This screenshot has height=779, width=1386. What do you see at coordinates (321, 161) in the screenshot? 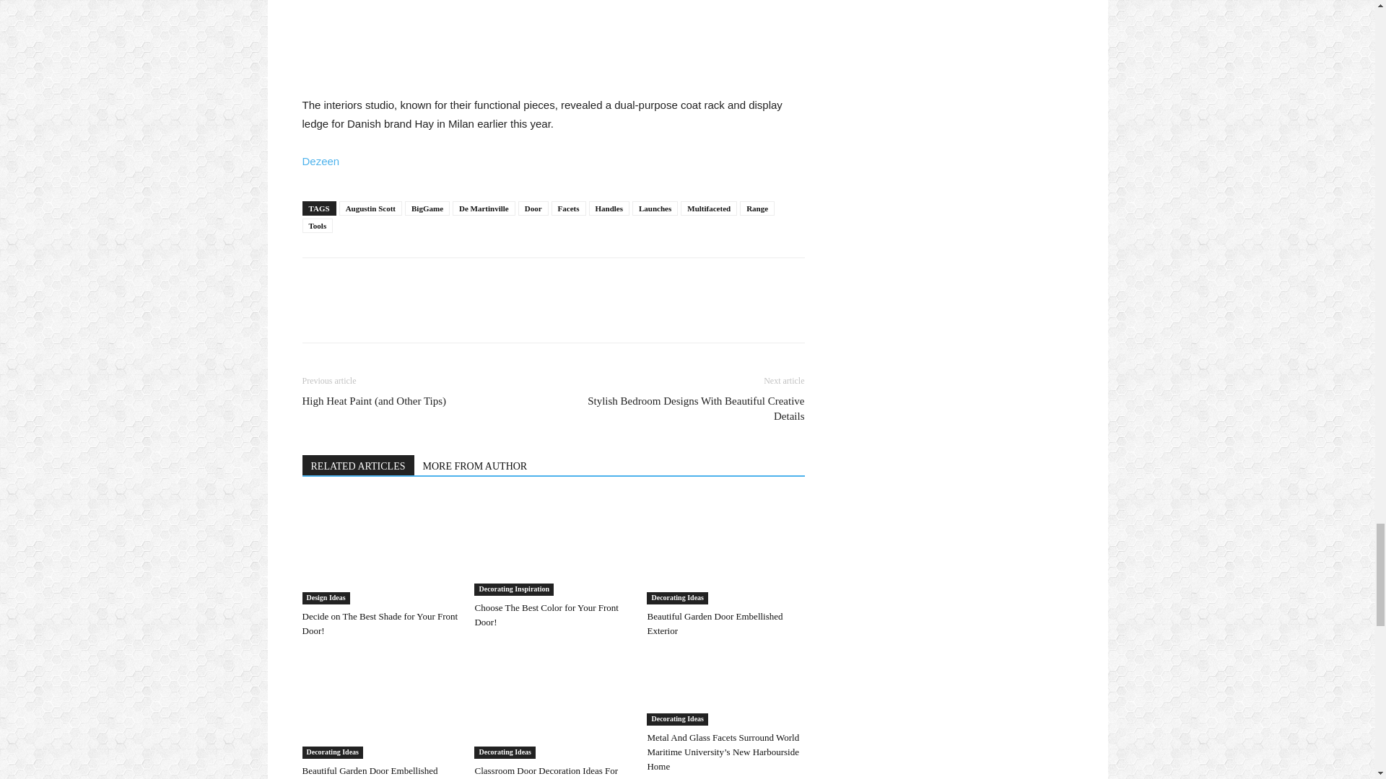
I see `Dezeen` at bounding box center [321, 161].